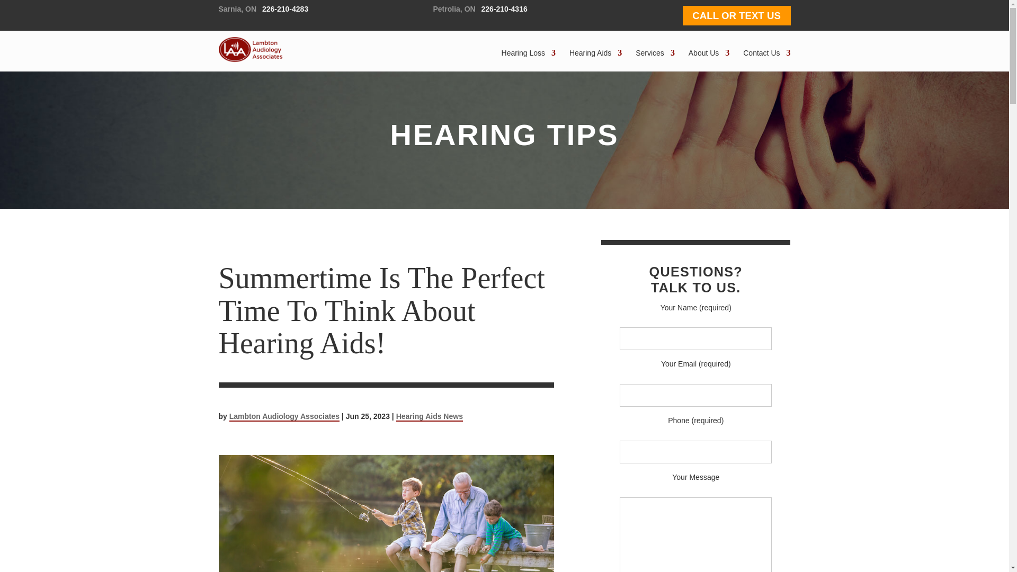  I want to click on Petrolia, ON, so click(454, 8).